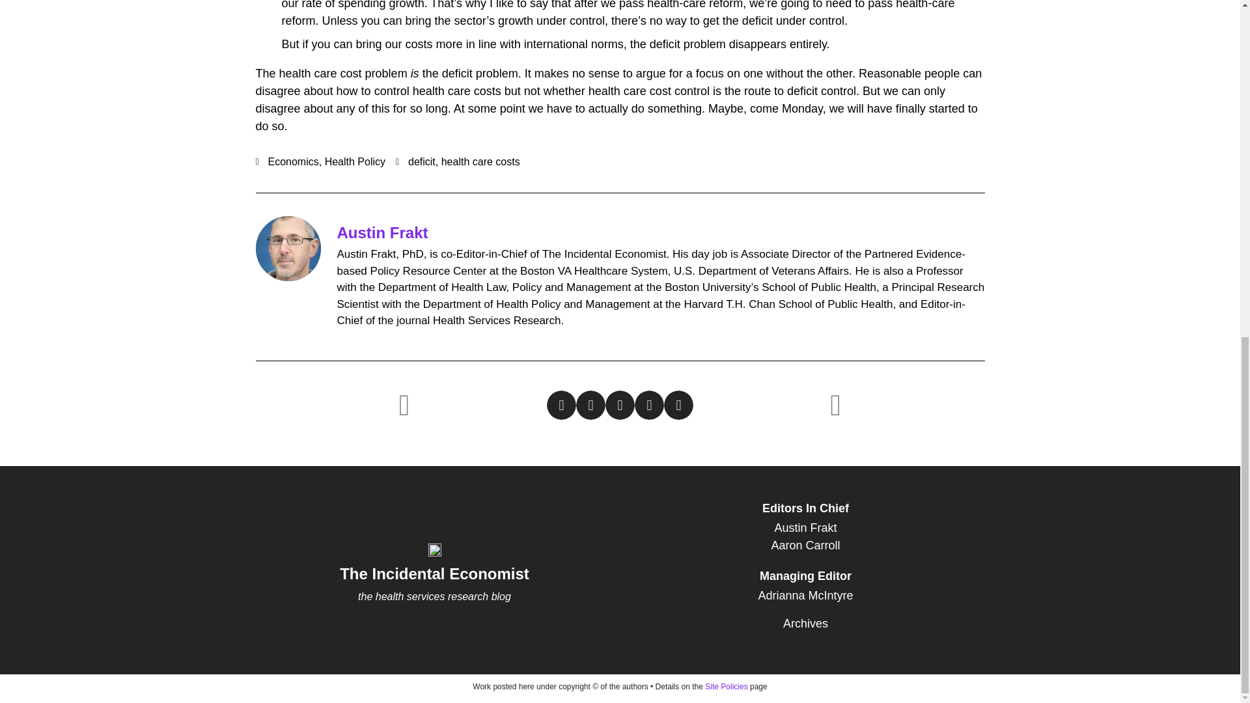  Describe the element at coordinates (422, 161) in the screenshot. I see `deficit` at that location.